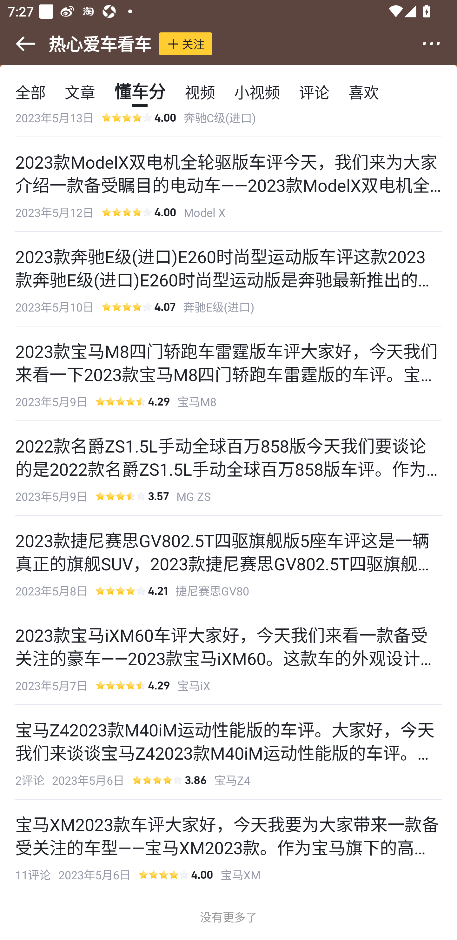  I want to click on 全部, so click(30, 91).